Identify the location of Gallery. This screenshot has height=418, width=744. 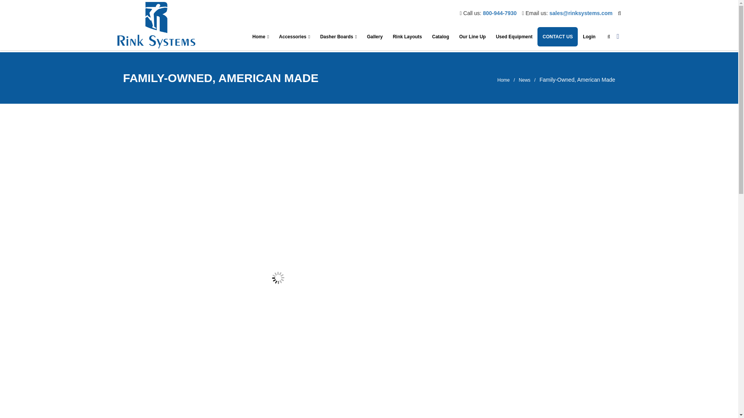
(374, 36).